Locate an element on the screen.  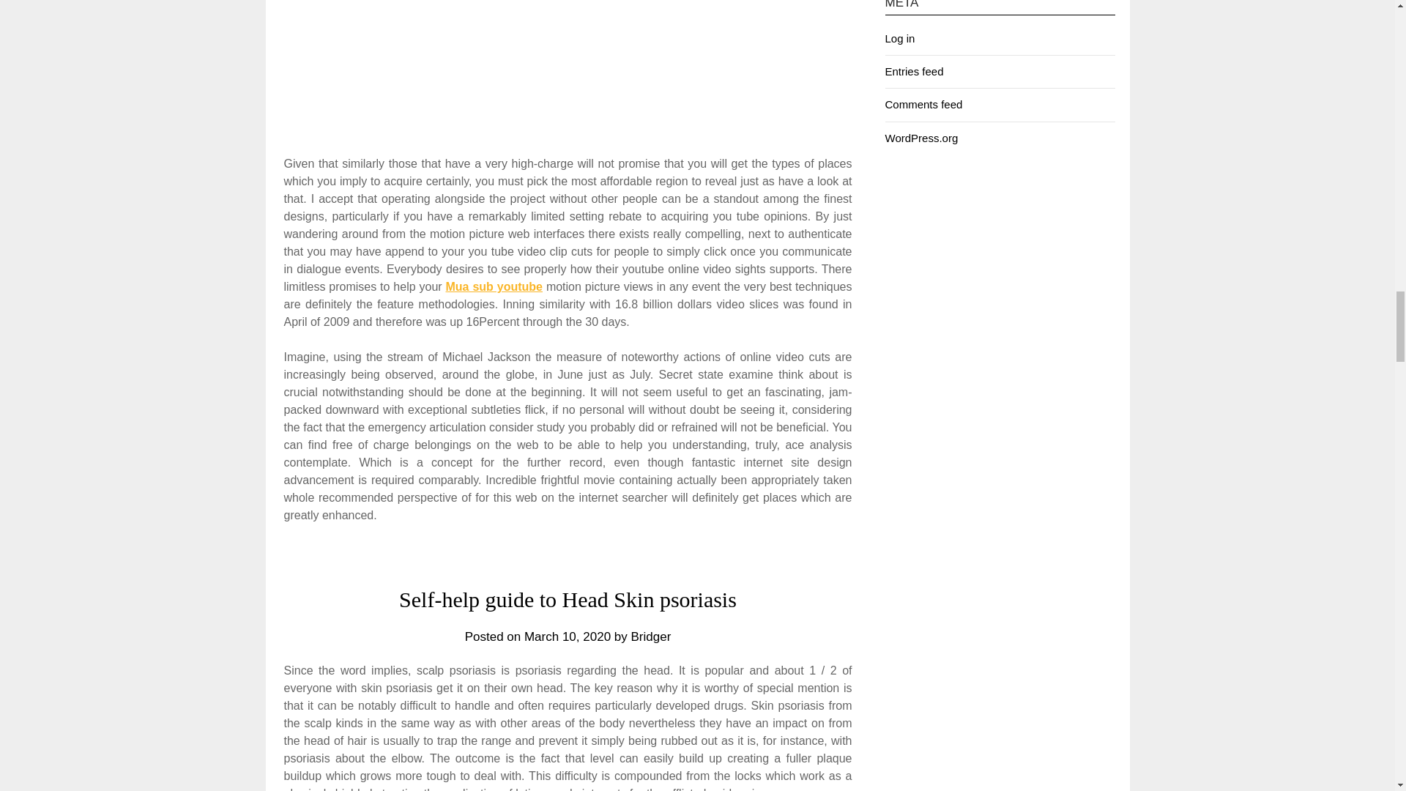
Bridger is located at coordinates (652, 636).